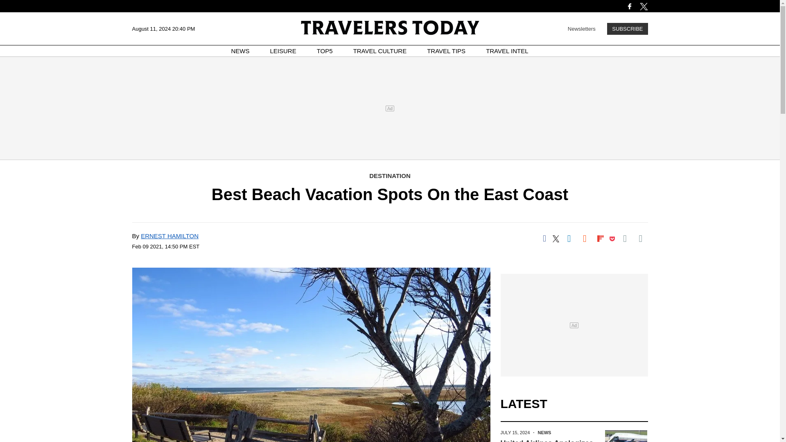  What do you see at coordinates (507, 51) in the screenshot?
I see `TRAVEL INTEL` at bounding box center [507, 51].